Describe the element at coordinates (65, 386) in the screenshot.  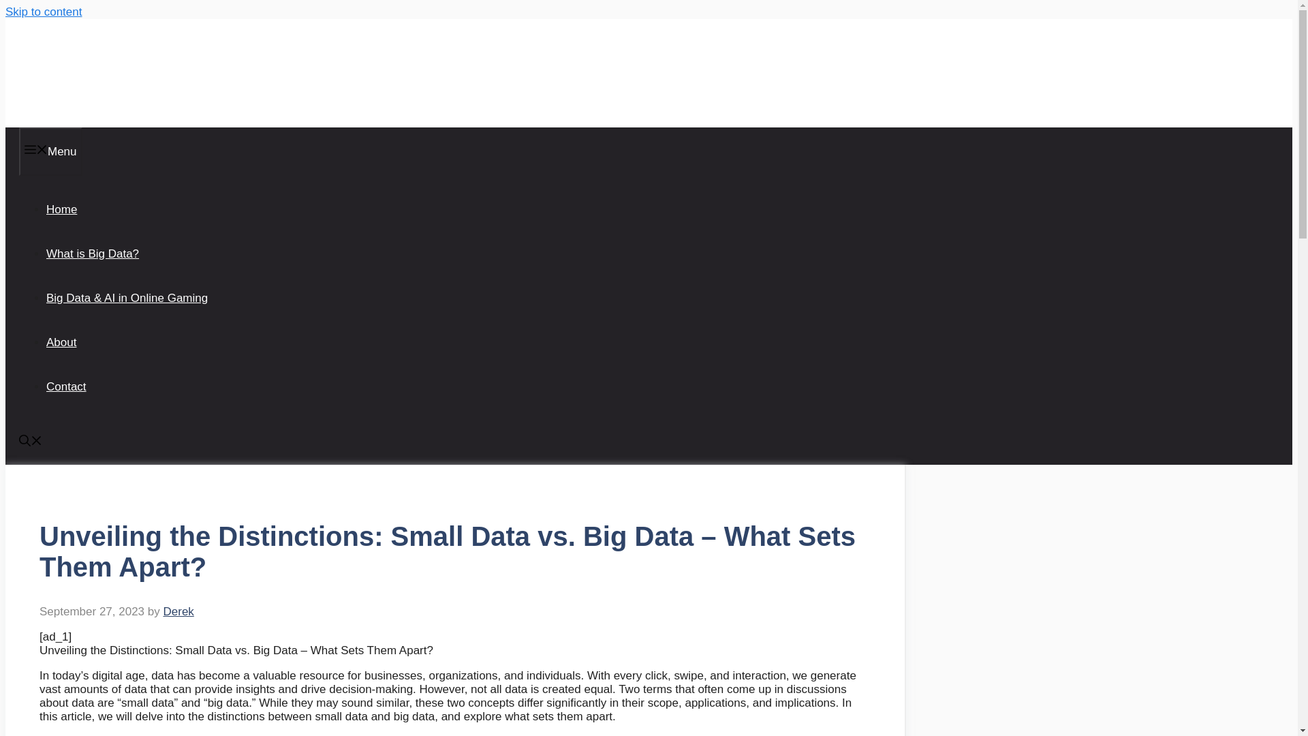
I see `Contact` at that location.